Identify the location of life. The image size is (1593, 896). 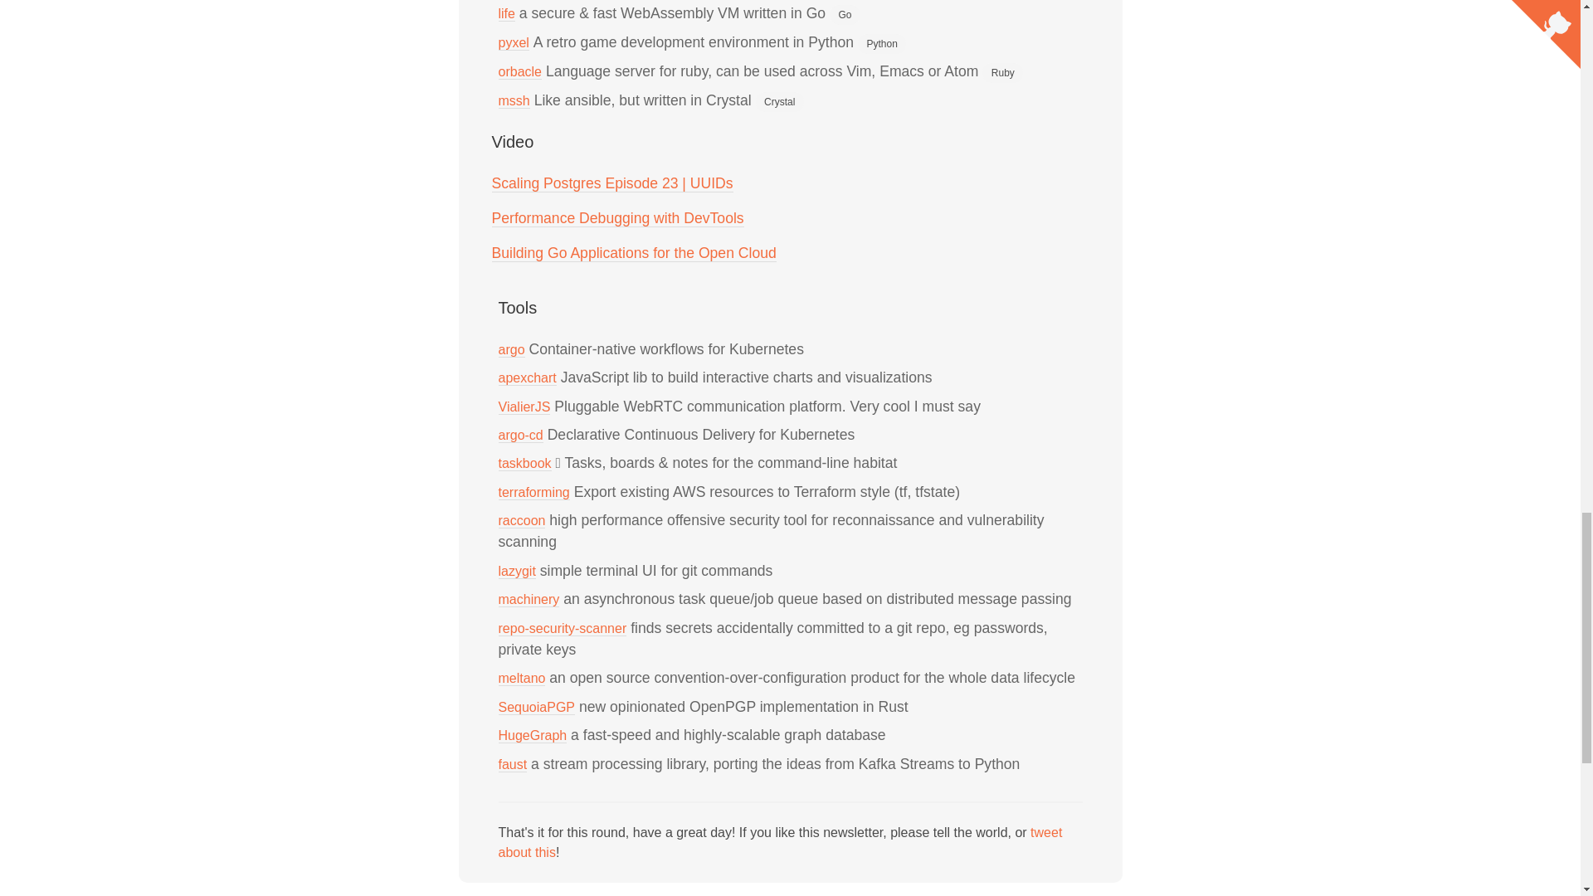
(506, 13).